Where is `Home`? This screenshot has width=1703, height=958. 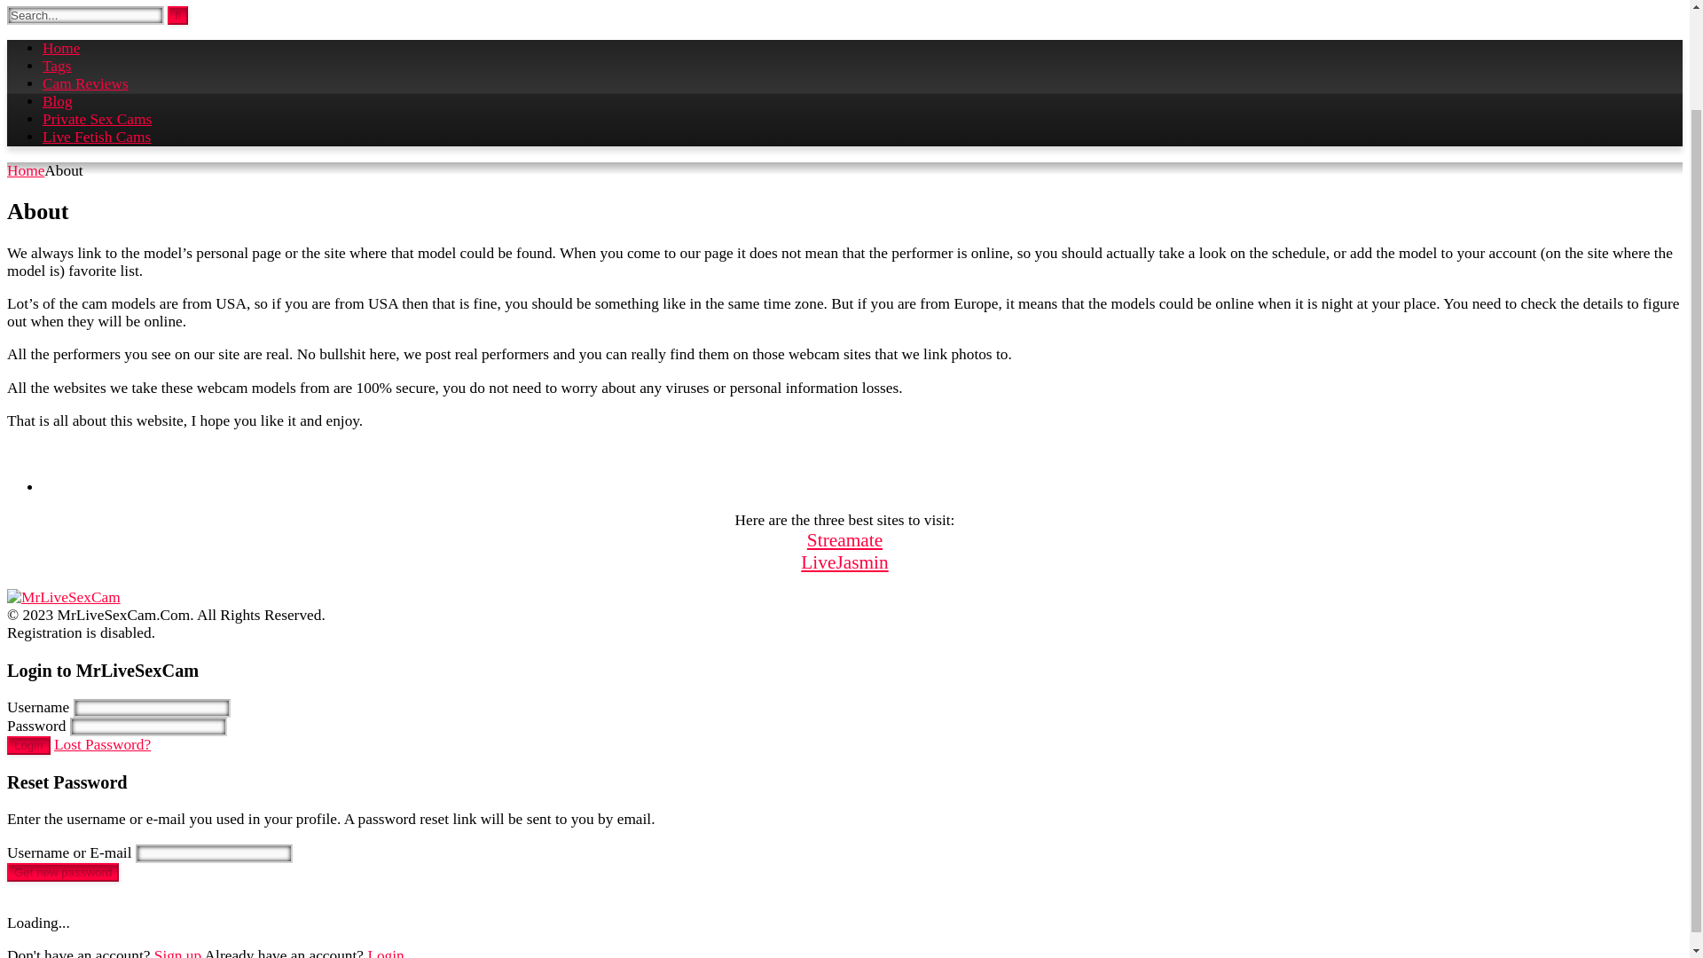 Home is located at coordinates (61, 48).